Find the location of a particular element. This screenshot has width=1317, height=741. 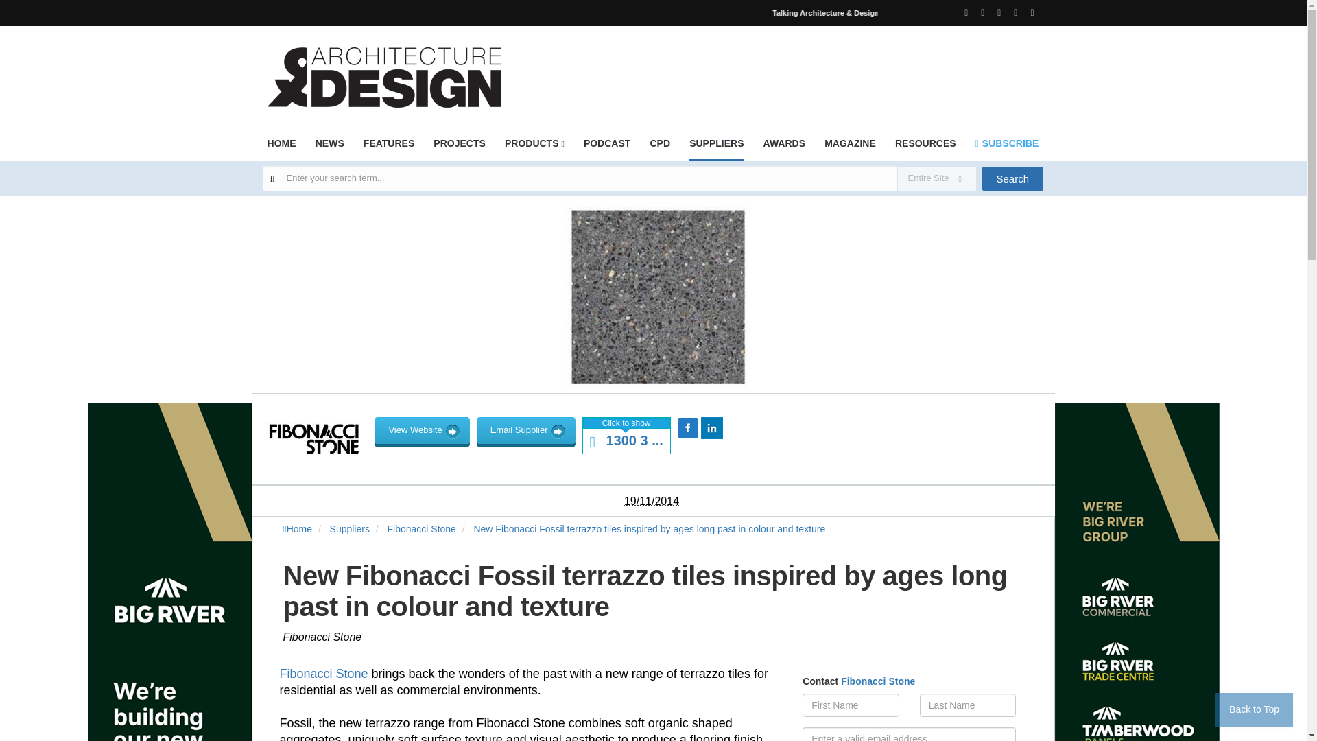

PROJECTS is located at coordinates (458, 148).